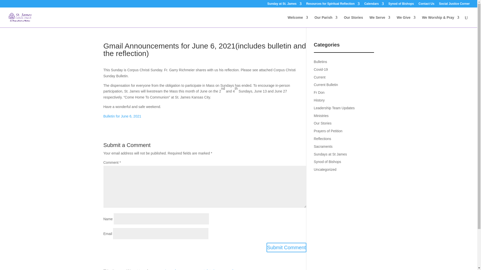 This screenshot has height=270, width=481. What do you see at coordinates (406, 21) in the screenshot?
I see `We Give` at bounding box center [406, 21].